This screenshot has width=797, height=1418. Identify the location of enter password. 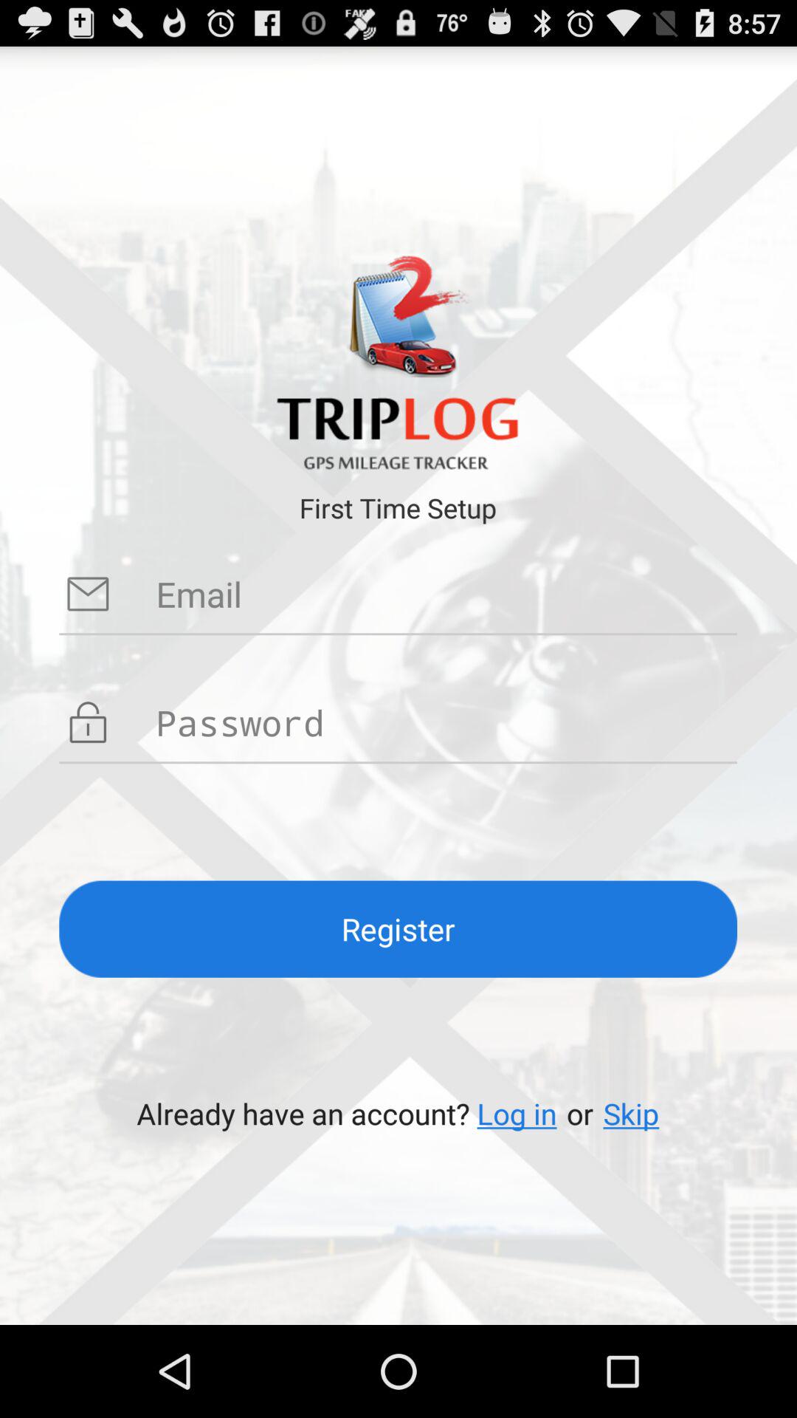
(446, 722).